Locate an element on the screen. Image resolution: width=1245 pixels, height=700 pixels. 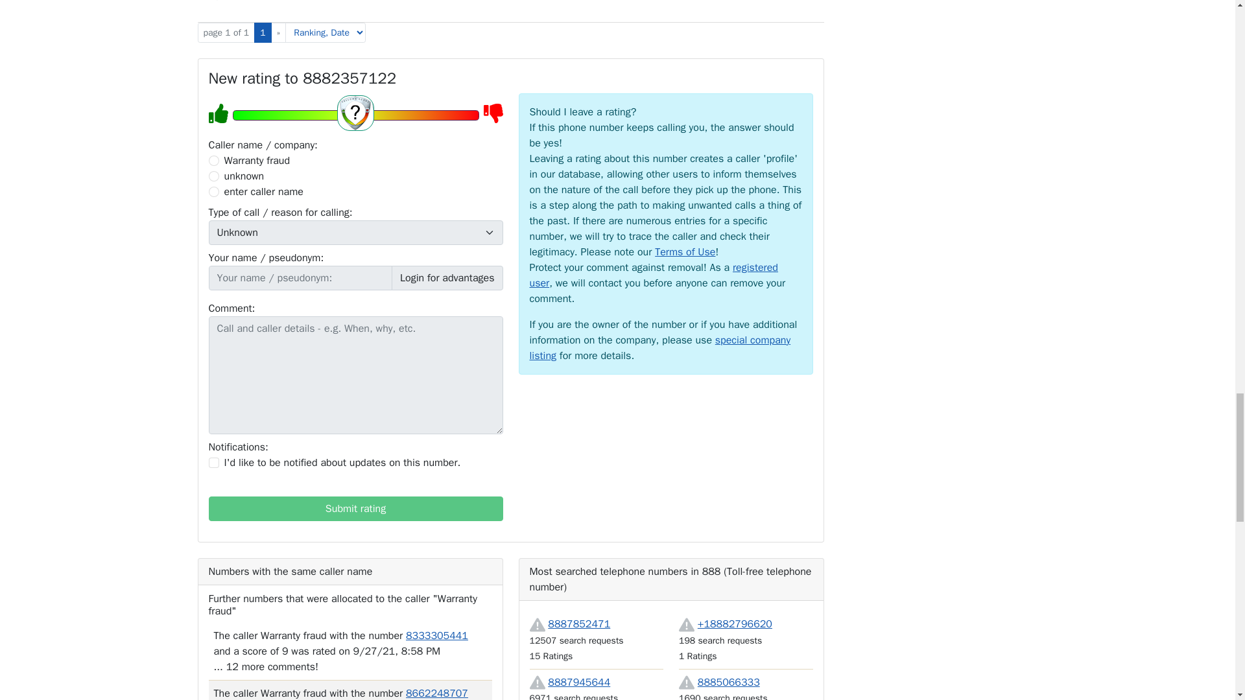
0 is located at coordinates (214, 160).